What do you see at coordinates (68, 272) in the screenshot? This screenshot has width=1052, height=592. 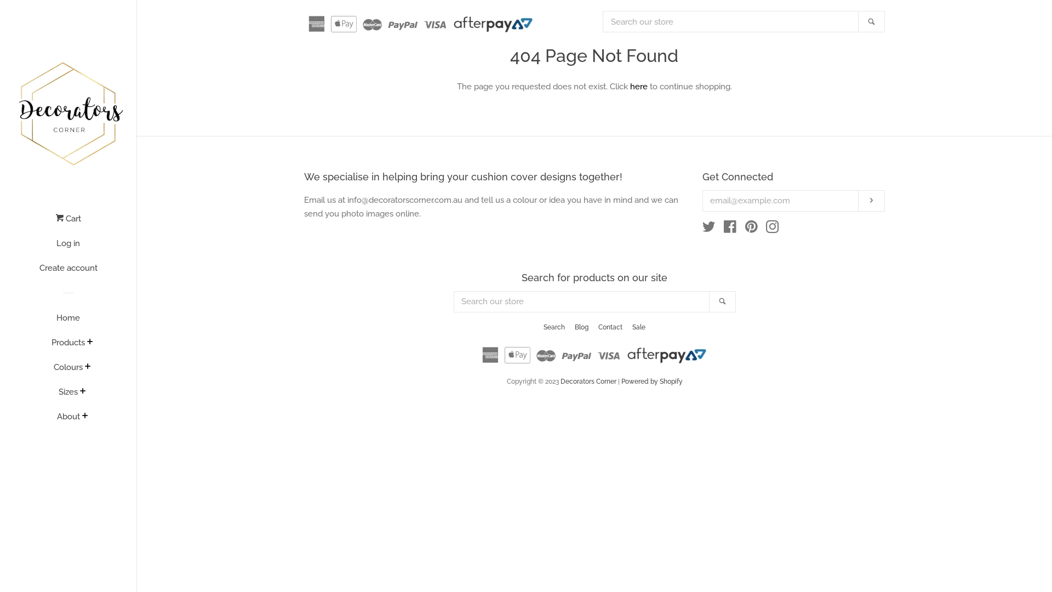 I see `Create account` at bounding box center [68, 272].